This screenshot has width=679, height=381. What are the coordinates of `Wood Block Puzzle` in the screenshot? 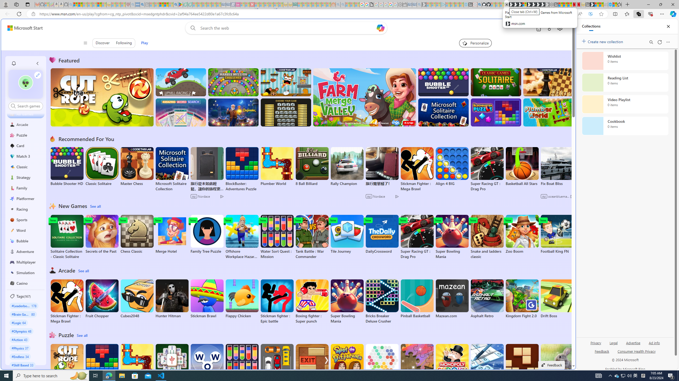 It's located at (522, 364).